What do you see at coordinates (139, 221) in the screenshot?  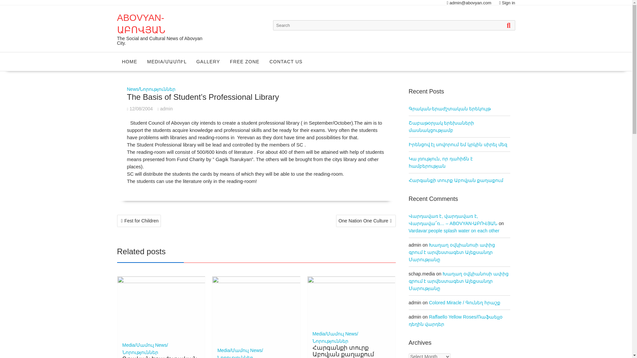 I see `Fest for Children` at bounding box center [139, 221].